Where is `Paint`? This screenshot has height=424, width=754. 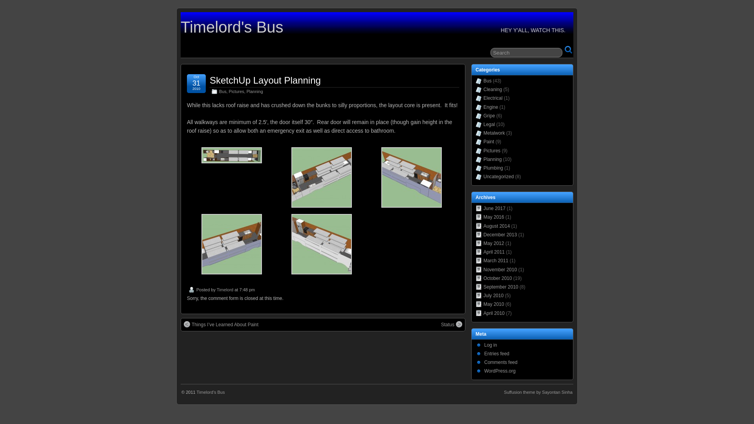 Paint is located at coordinates (489, 142).